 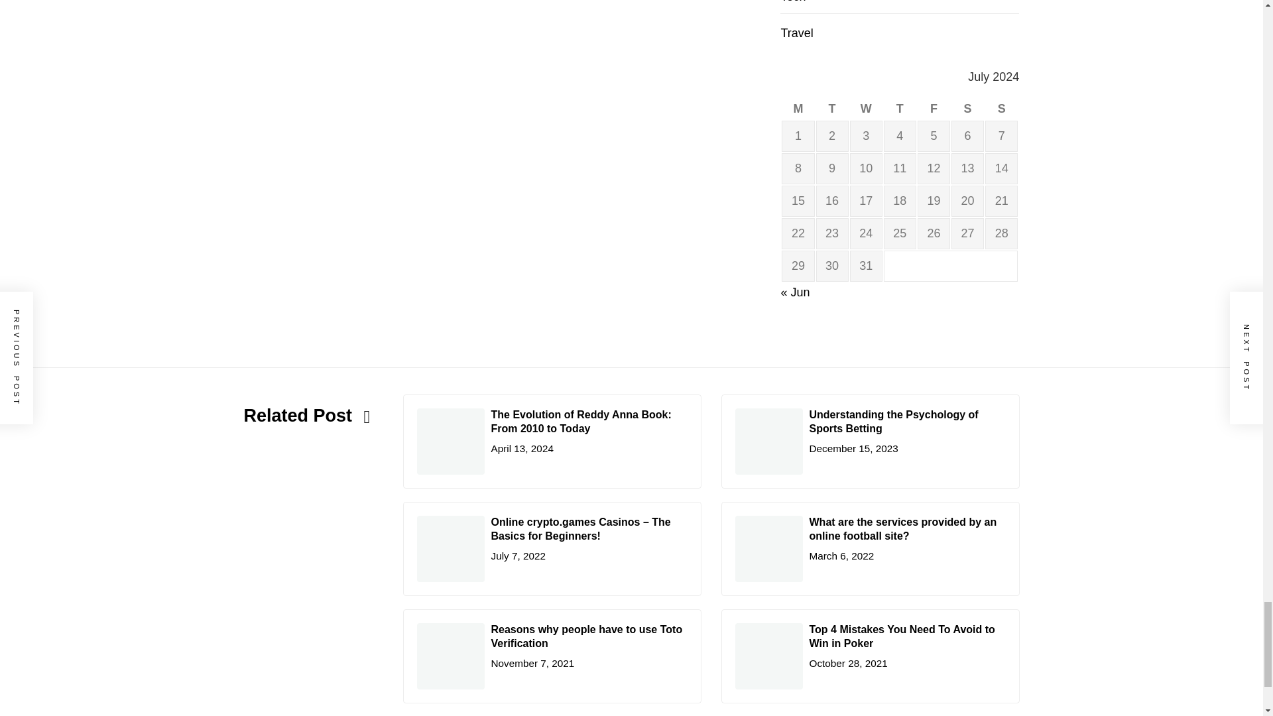 What do you see at coordinates (798, 109) in the screenshot?
I see `Monday` at bounding box center [798, 109].